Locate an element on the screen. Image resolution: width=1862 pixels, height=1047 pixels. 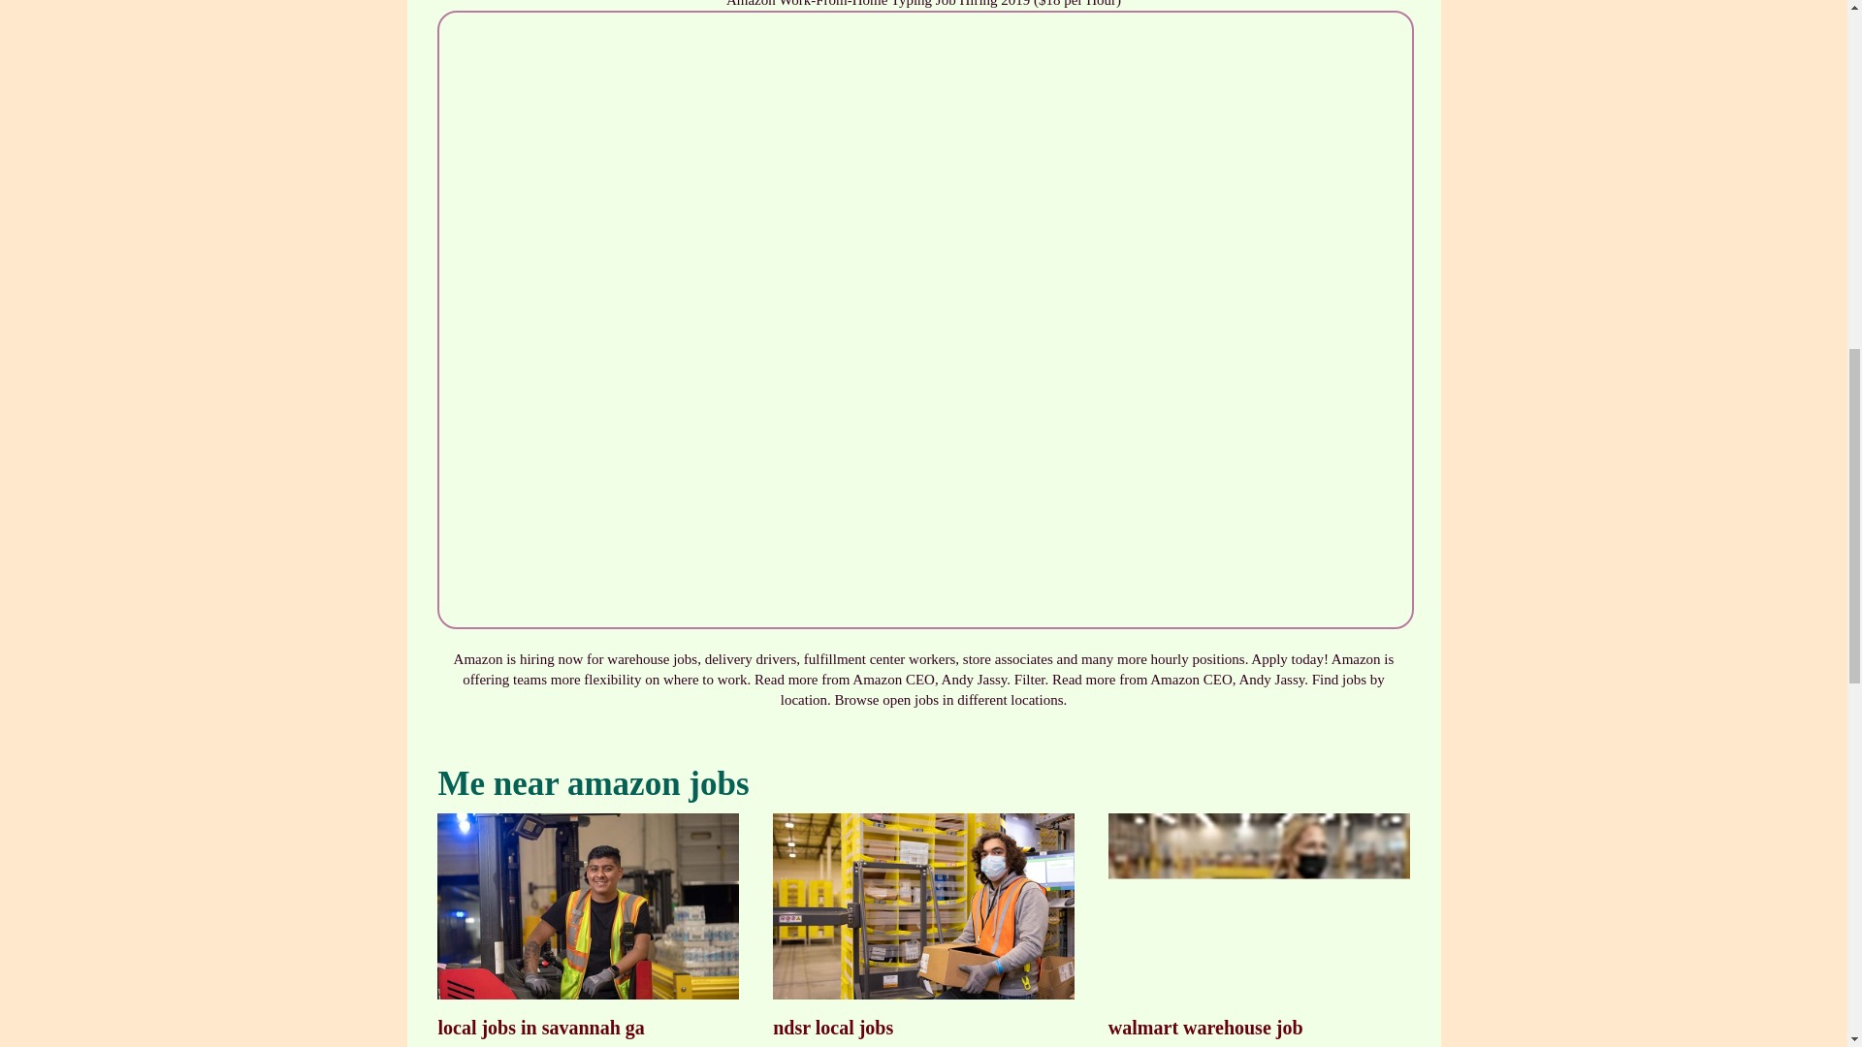
Amazon jobs near me is located at coordinates (588, 907).